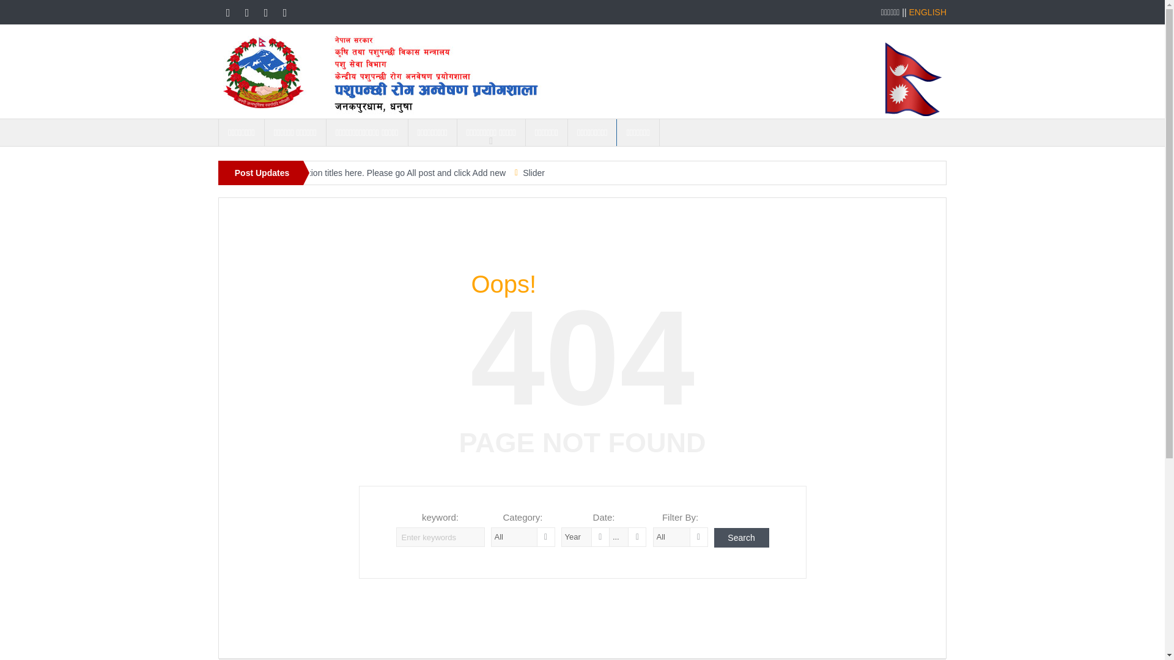 Image resolution: width=1174 pixels, height=660 pixels. What do you see at coordinates (927, 12) in the screenshot?
I see `ENGLISH` at bounding box center [927, 12].